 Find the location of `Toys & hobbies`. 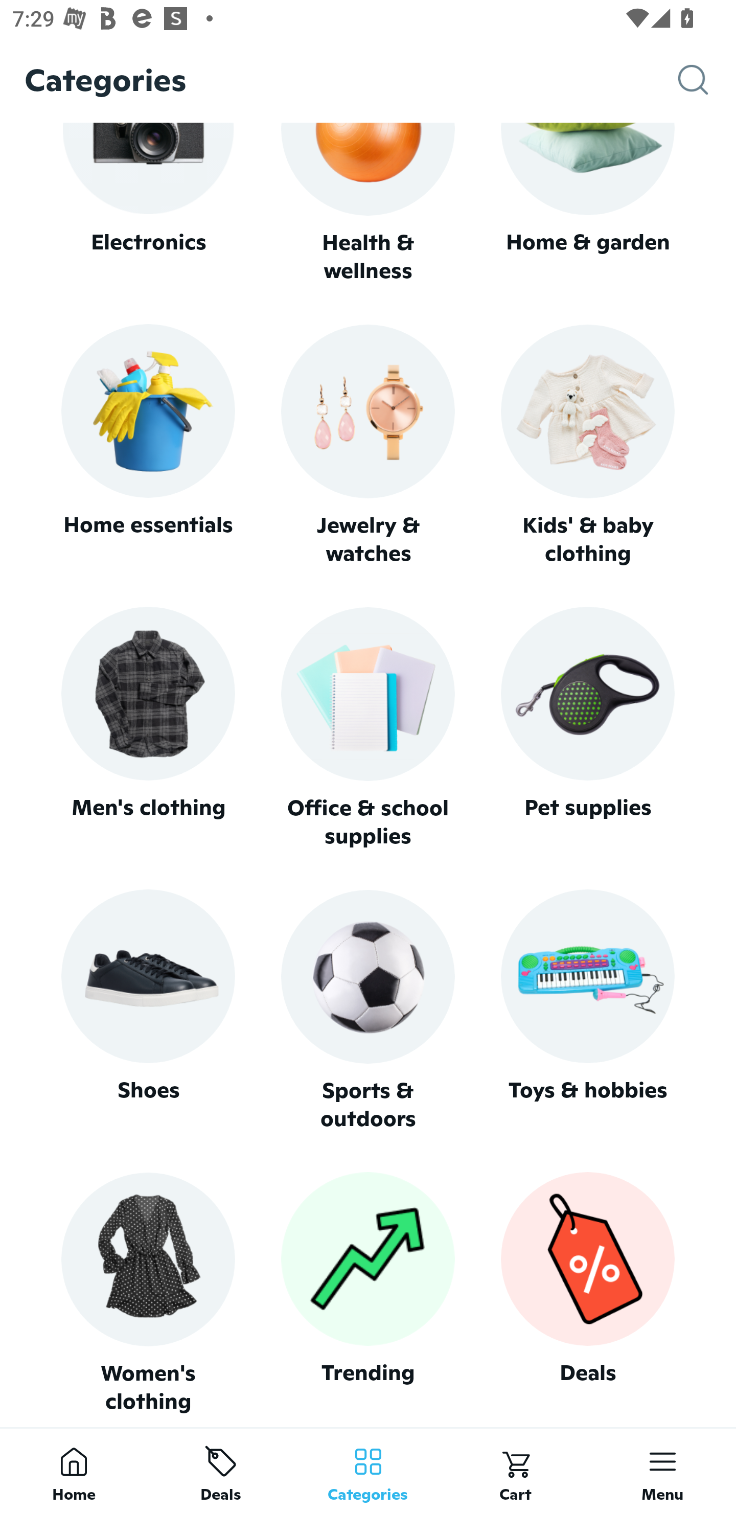

Toys & hobbies is located at coordinates (588, 1011).